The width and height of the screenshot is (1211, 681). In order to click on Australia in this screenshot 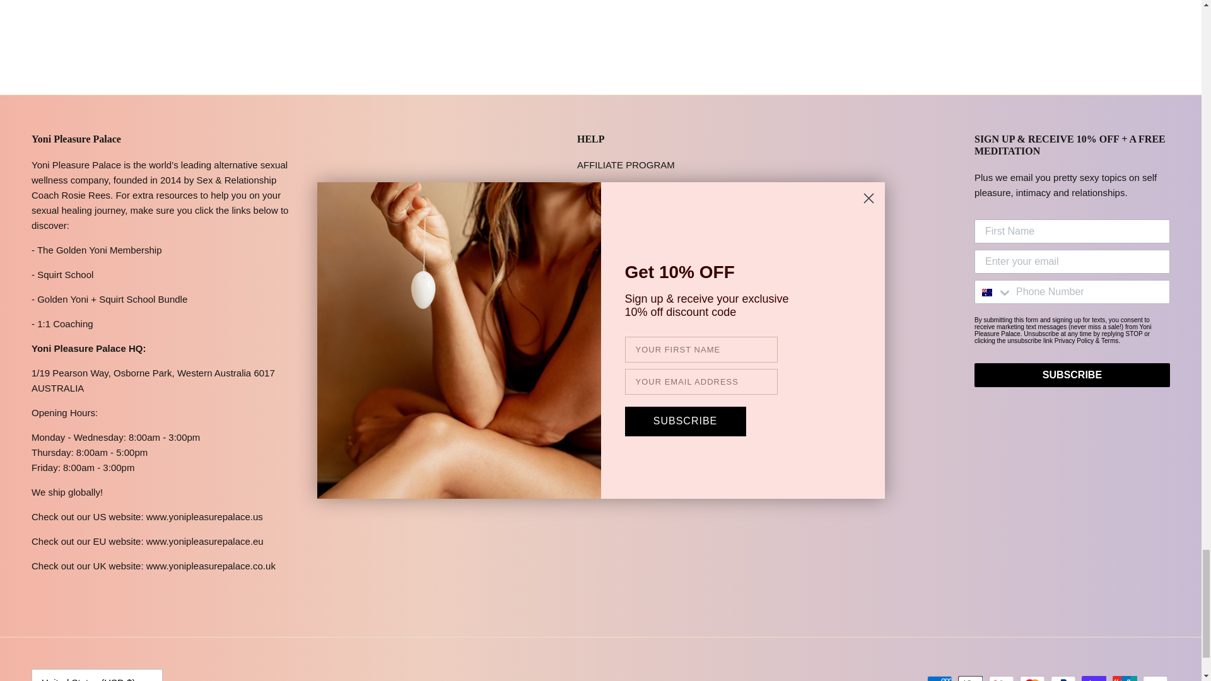, I will do `click(986, 292)`.